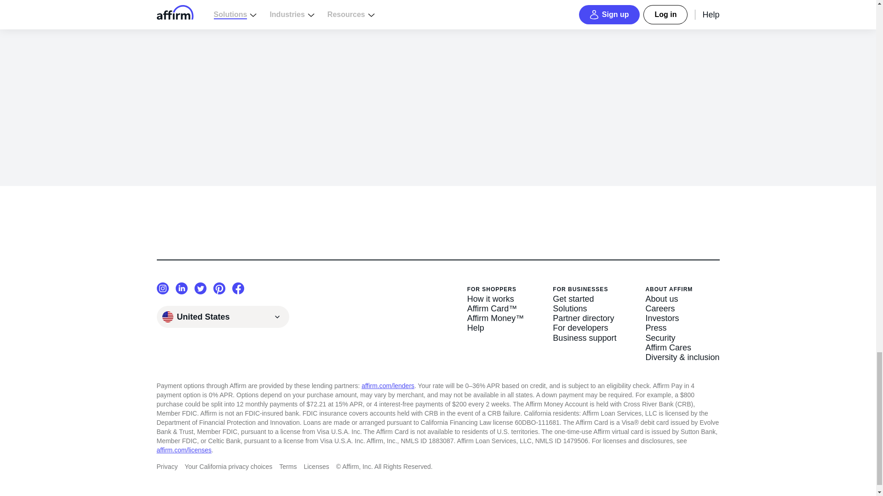 Image resolution: width=883 pixels, height=496 pixels. I want to click on About us, so click(682, 299).